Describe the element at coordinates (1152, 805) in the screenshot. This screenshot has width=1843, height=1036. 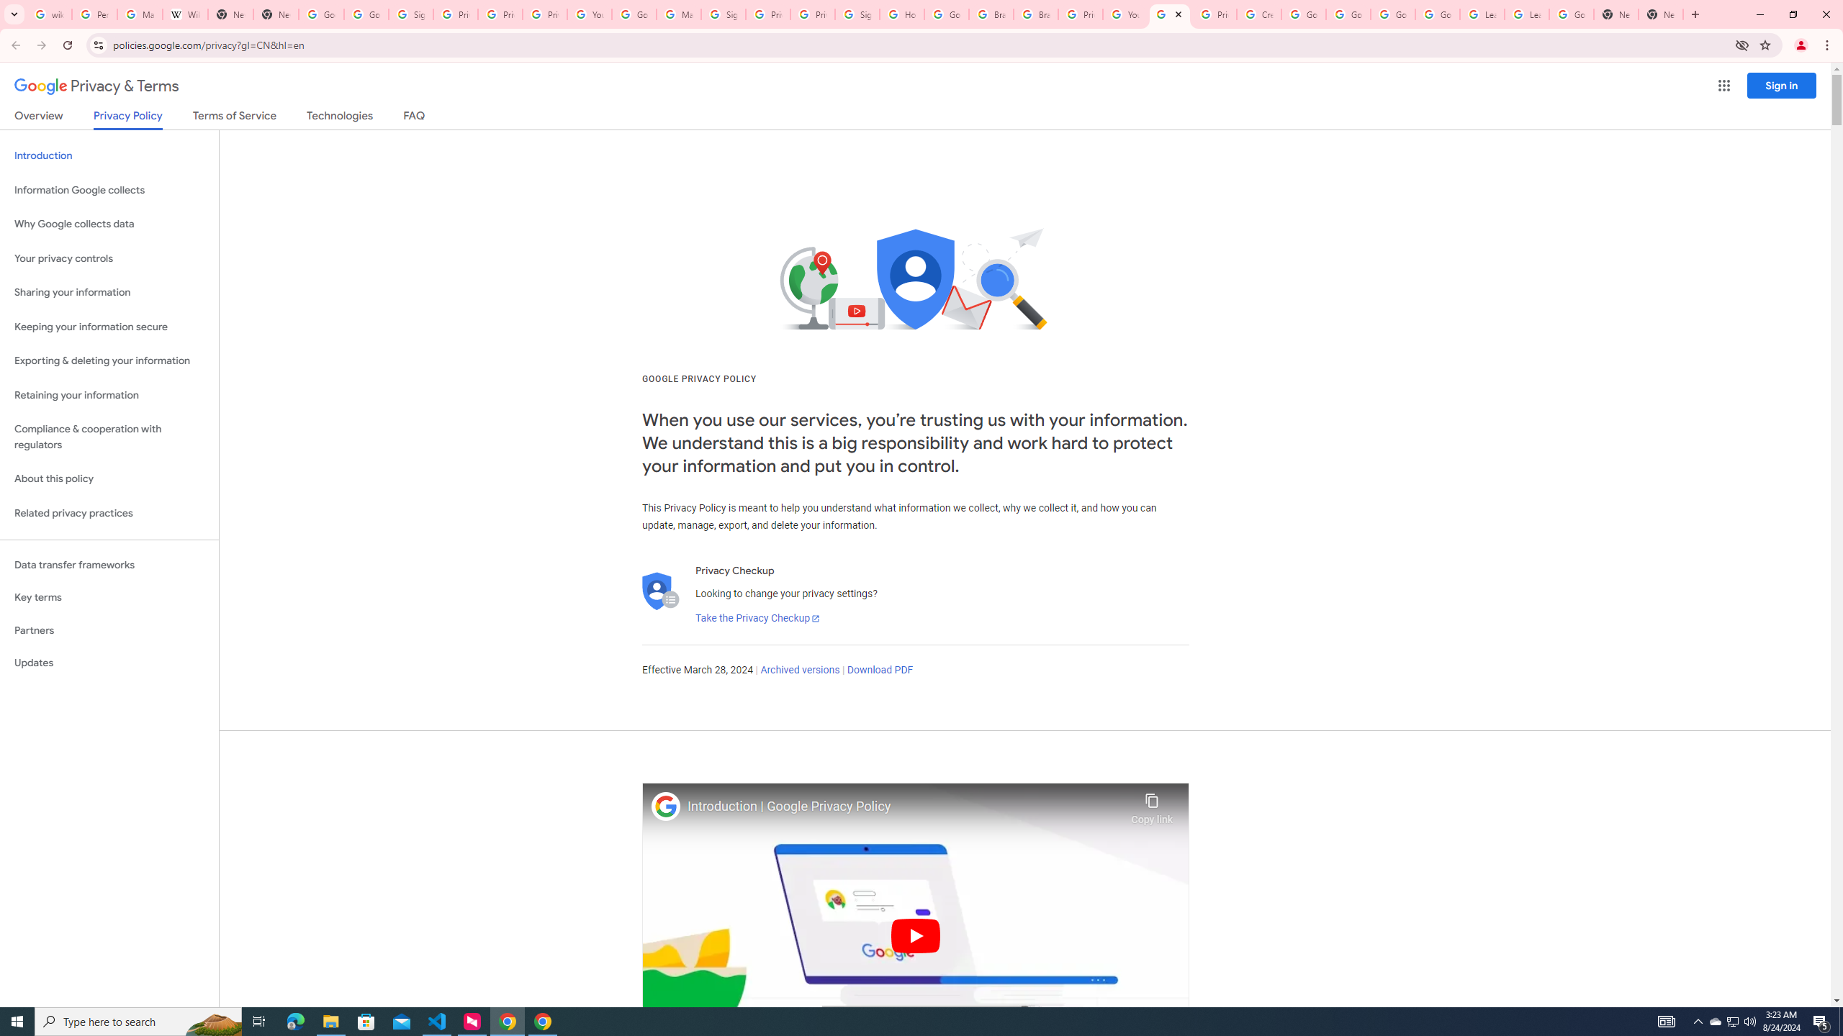
I see `Copy link` at that location.